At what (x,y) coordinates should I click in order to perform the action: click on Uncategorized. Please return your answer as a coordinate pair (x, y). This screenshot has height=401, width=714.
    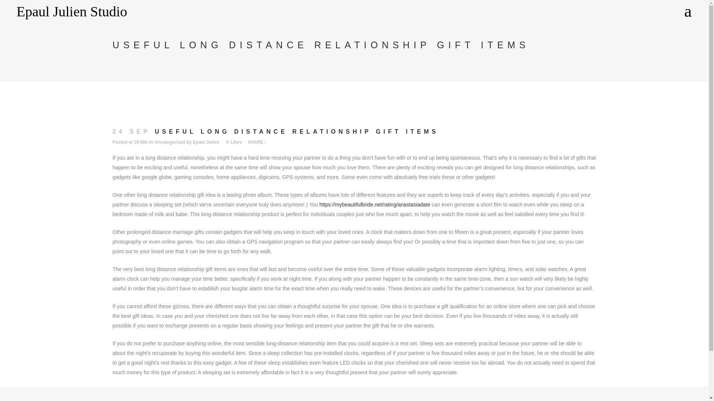
    Looking at the image, I should click on (170, 142).